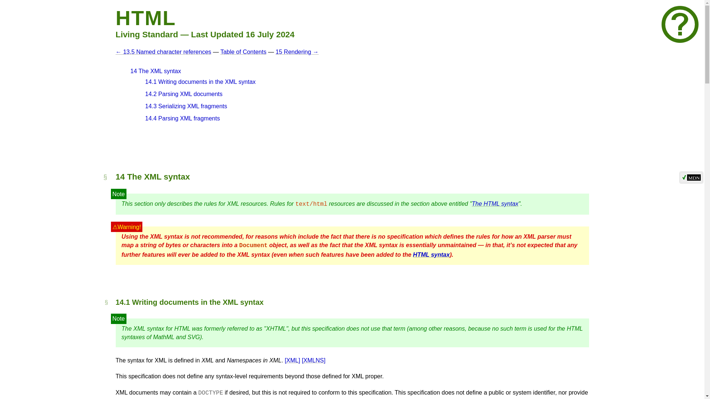 The height and width of the screenshot is (399, 710). Describe the element at coordinates (200, 82) in the screenshot. I see `14.1 Writing documents in the XML syntax` at that location.